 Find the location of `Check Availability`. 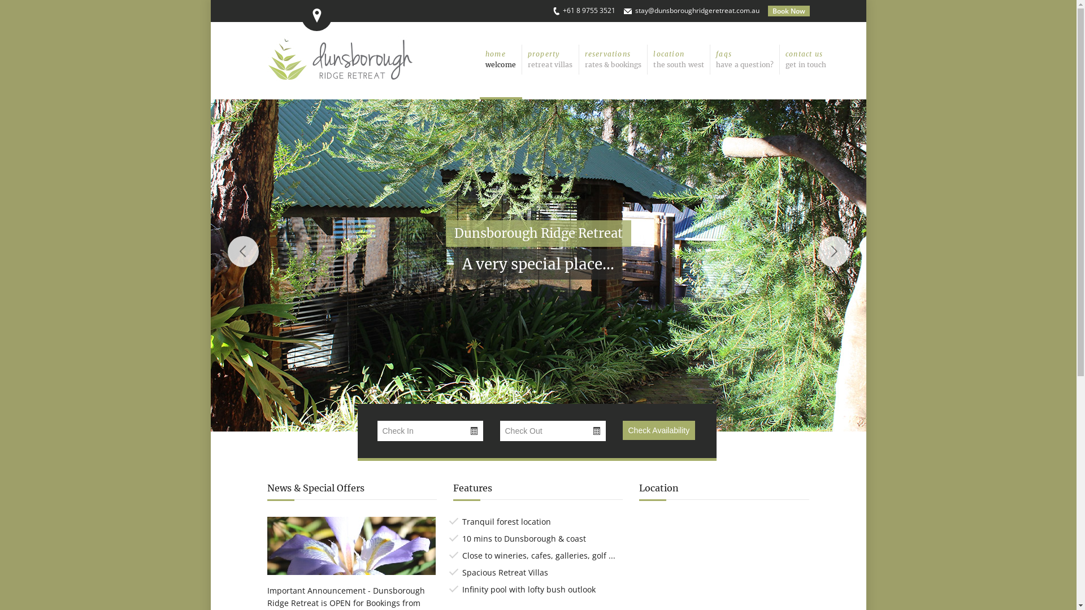

Check Availability is located at coordinates (659, 430).